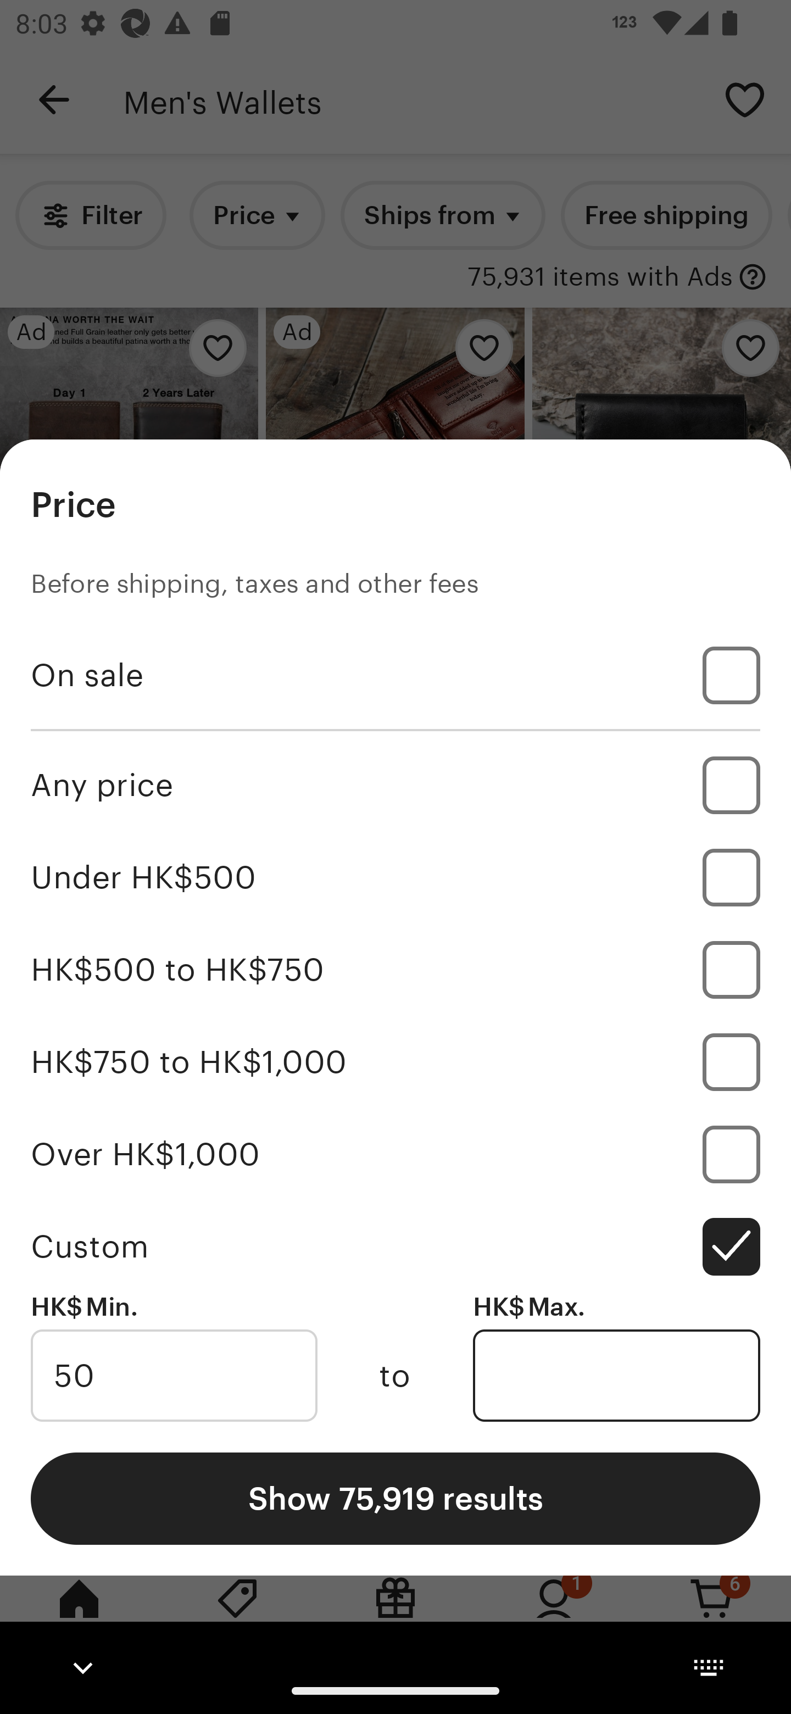 This screenshot has height=1714, width=791. Describe the element at coordinates (396, 675) in the screenshot. I see `On sale` at that location.